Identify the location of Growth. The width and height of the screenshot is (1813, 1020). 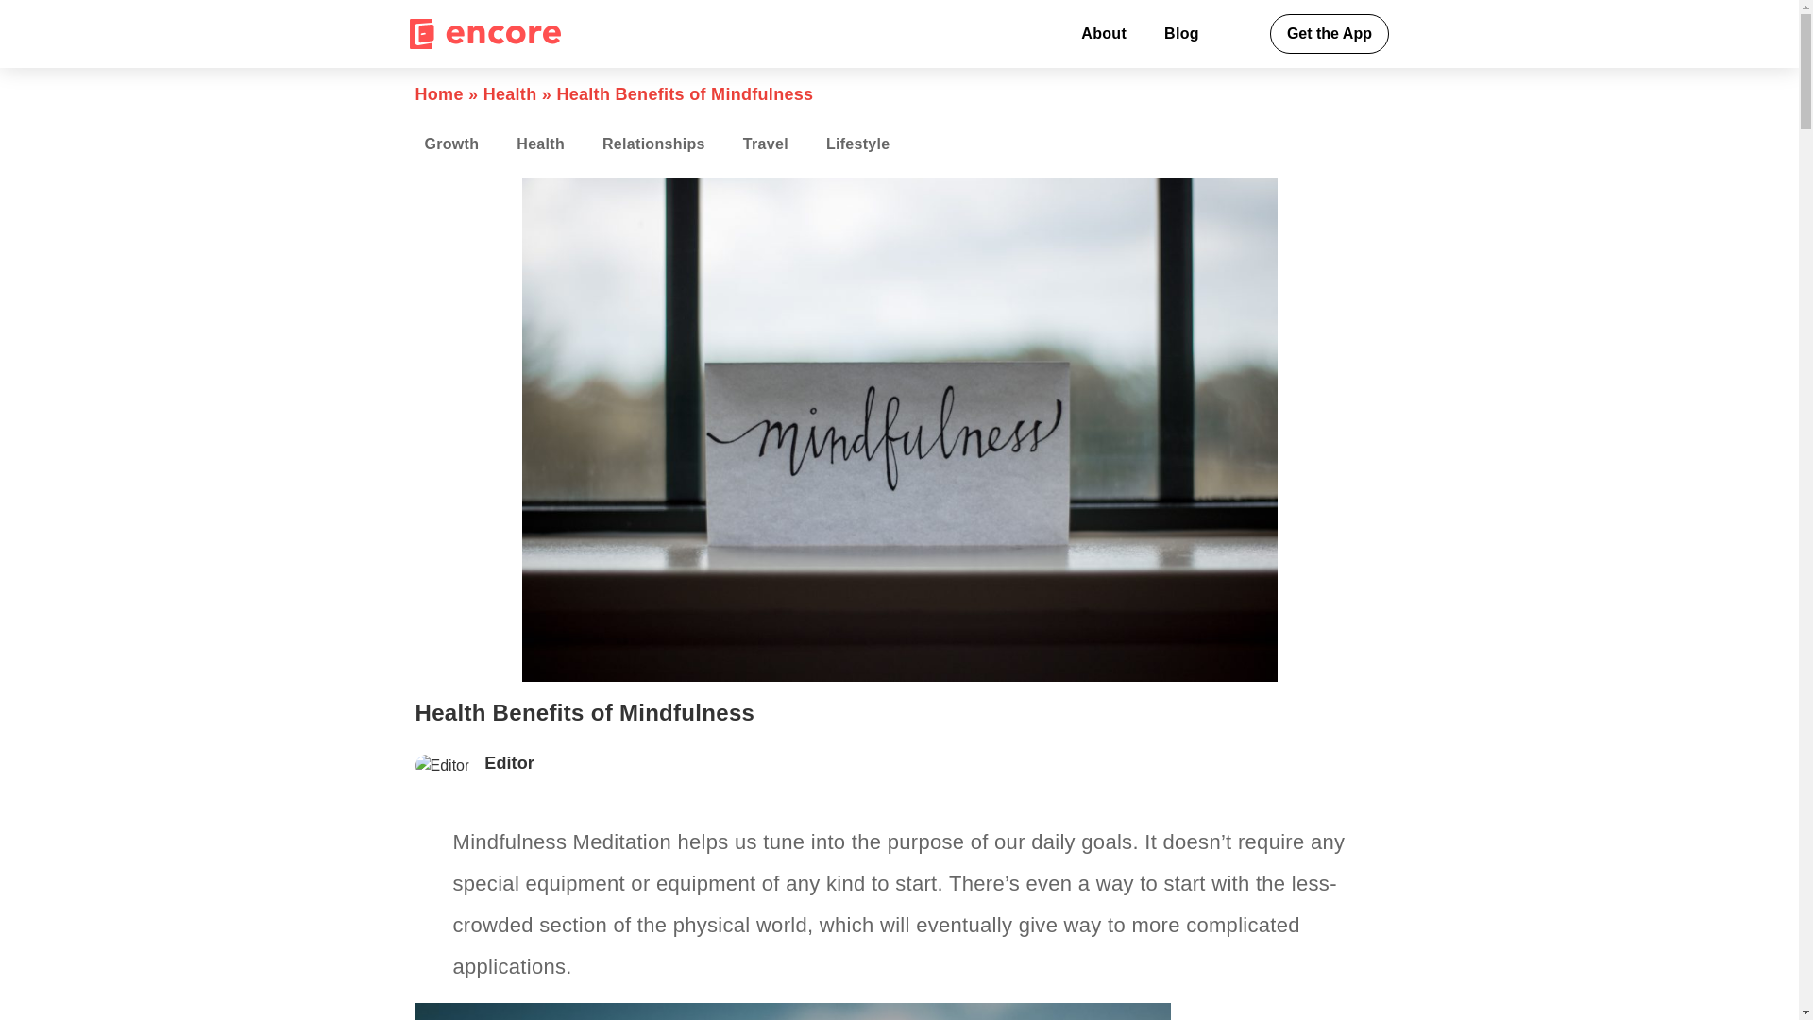
(452, 144).